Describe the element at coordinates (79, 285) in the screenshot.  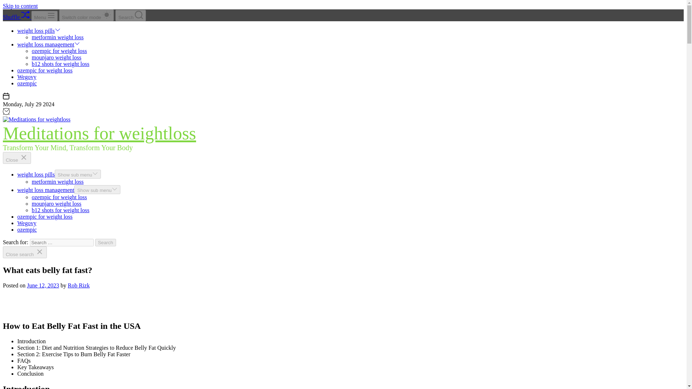
I see `Rob Rizk` at that location.